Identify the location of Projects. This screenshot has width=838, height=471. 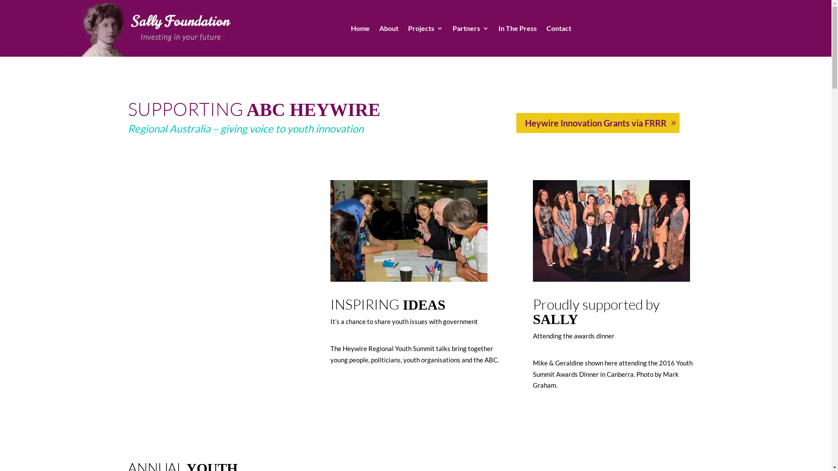
(426, 30).